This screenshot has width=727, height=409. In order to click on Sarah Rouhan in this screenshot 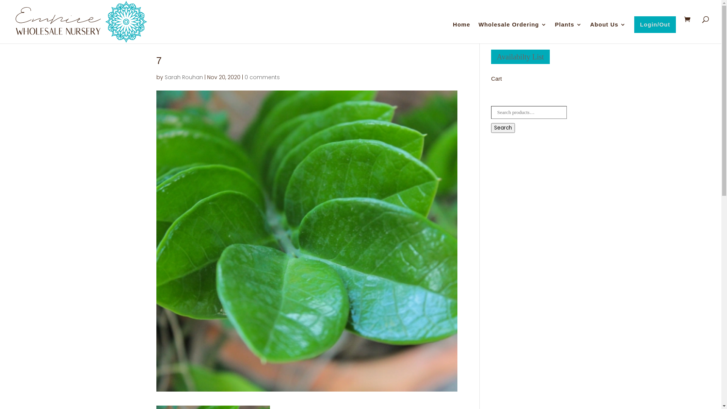, I will do `click(183, 77)`.